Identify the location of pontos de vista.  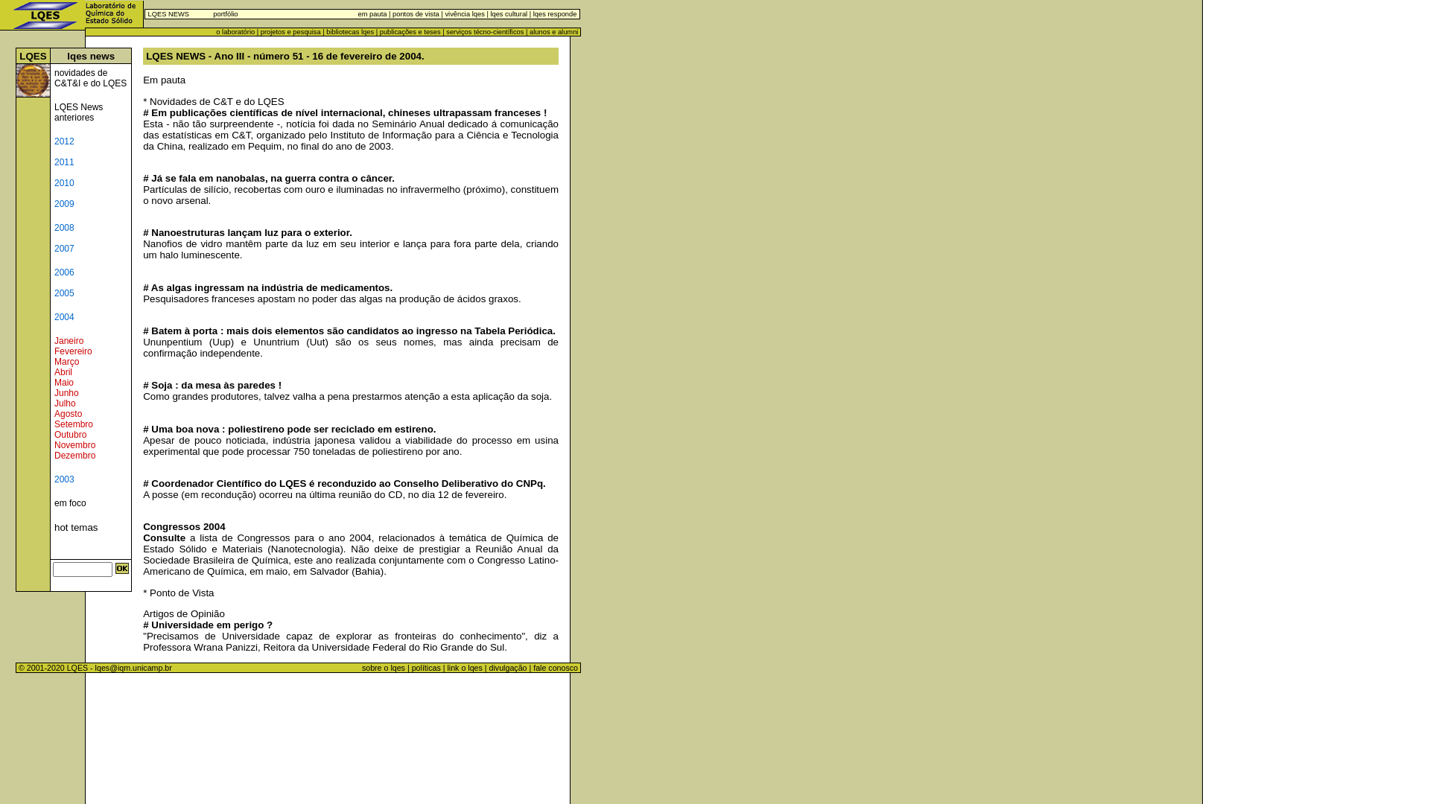
(416, 14).